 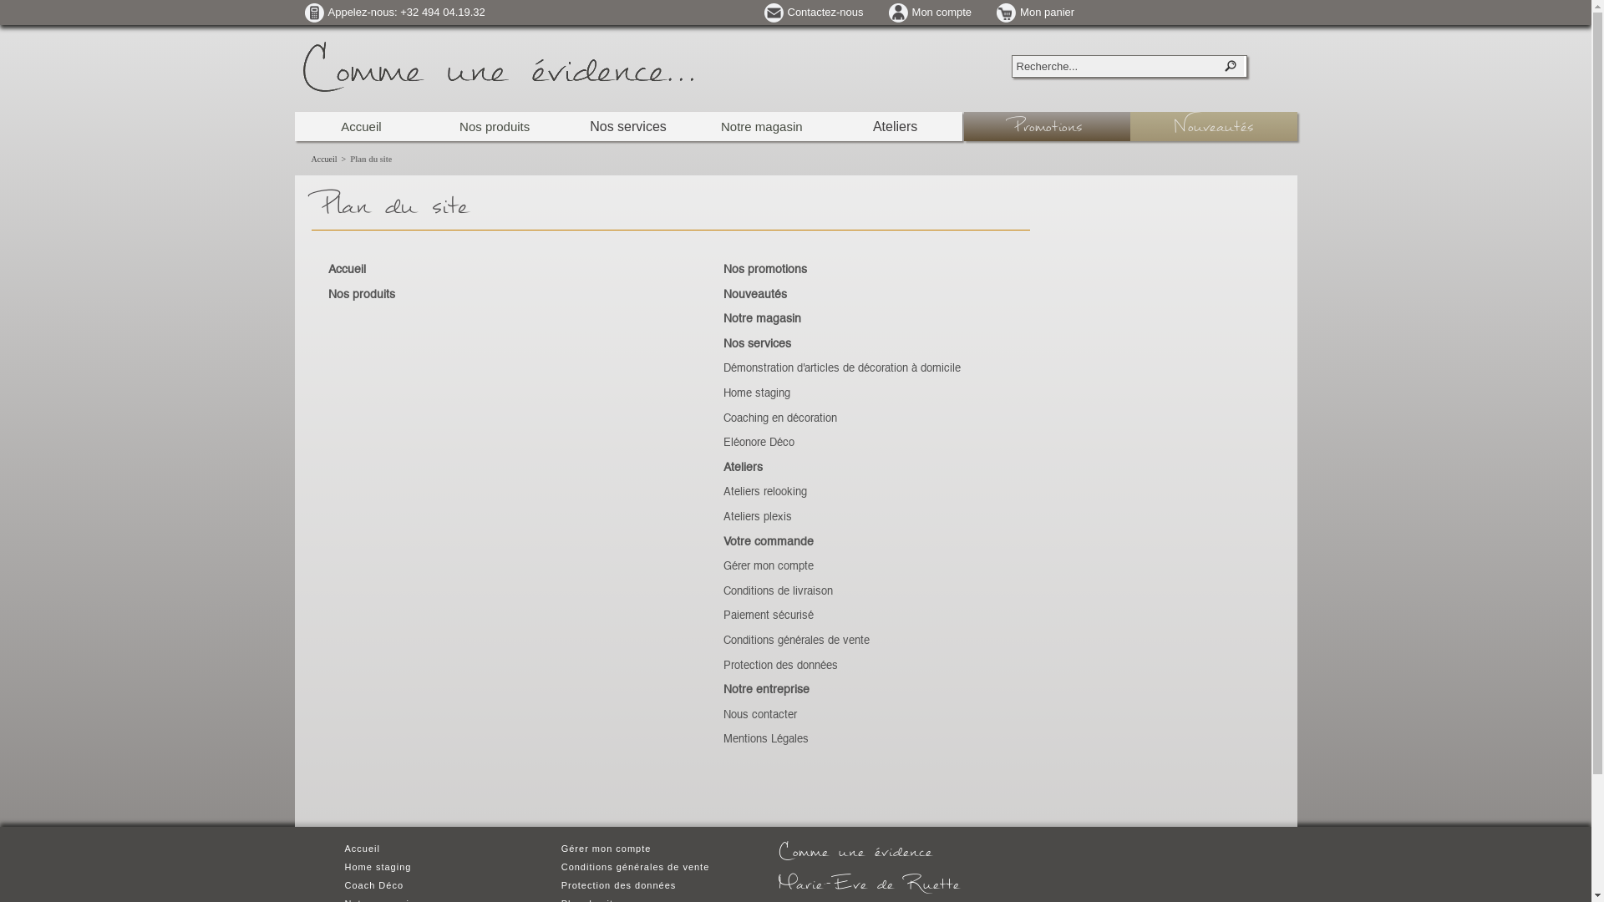 What do you see at coordinates (324, 159) in the screenshot?
I see `Accueil` at bounding box center [324, 159].